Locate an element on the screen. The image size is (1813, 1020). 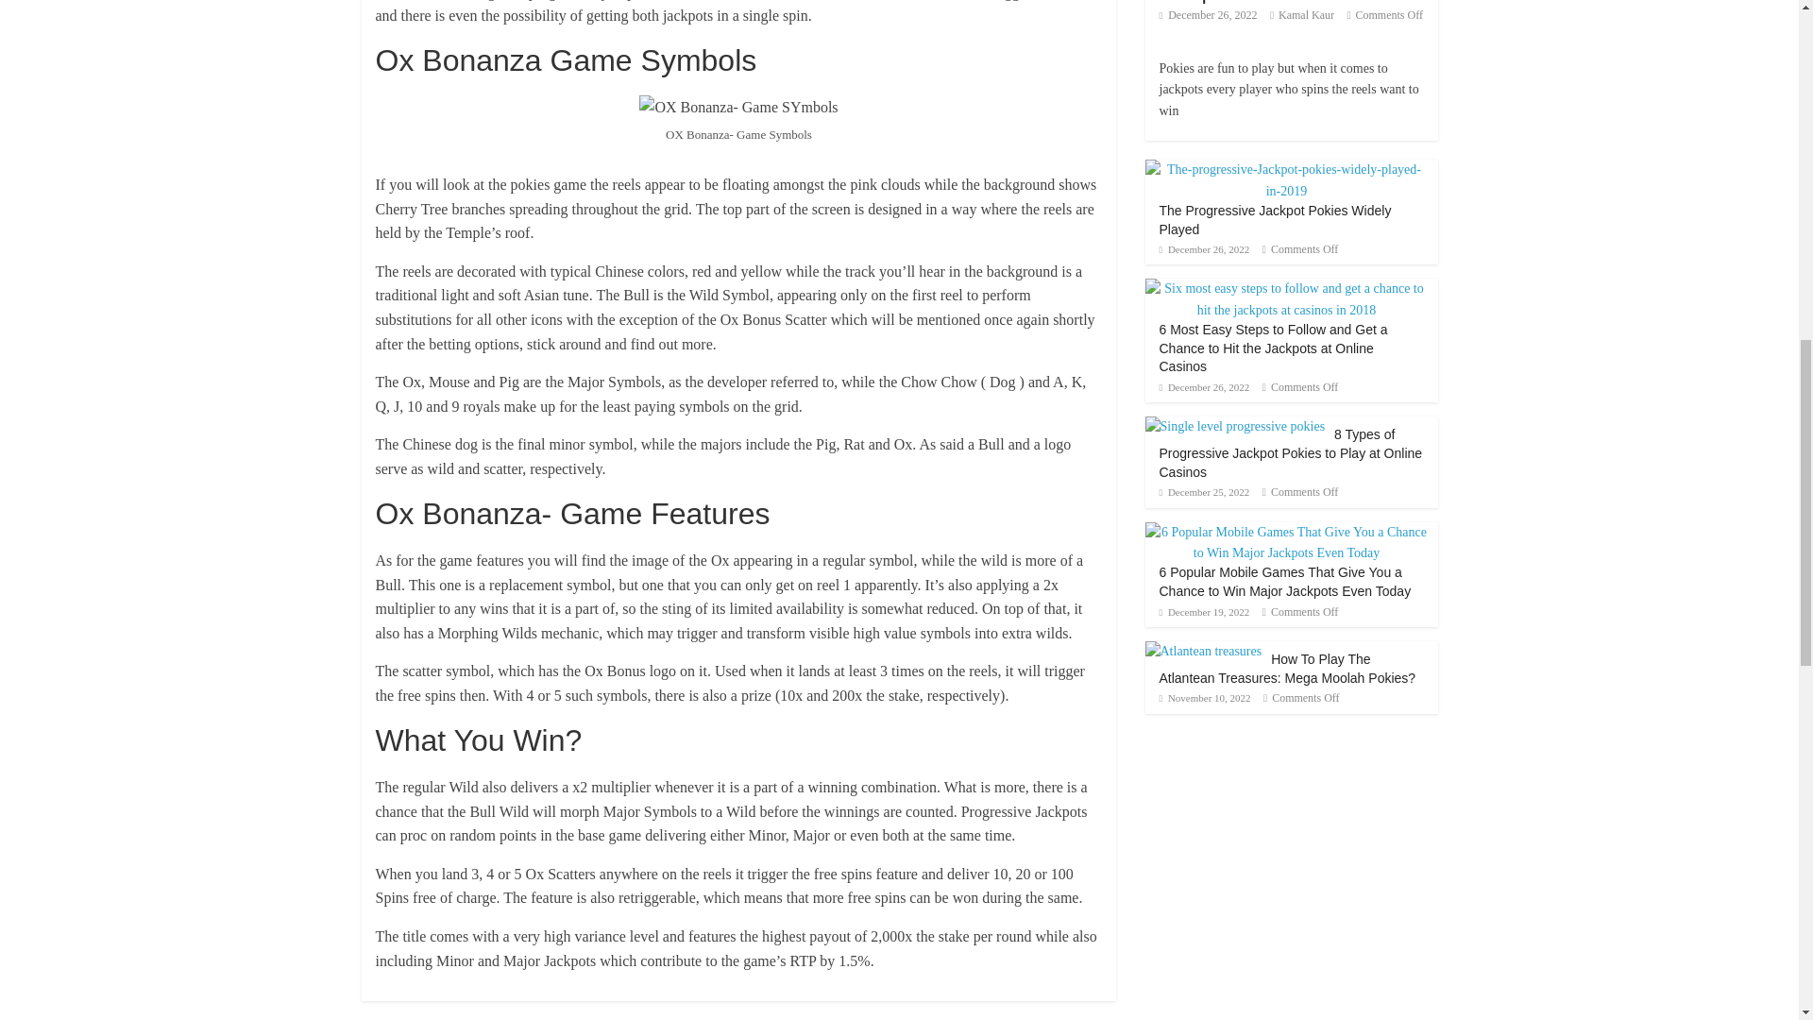
Kamal Kaur is located at coordinates (1306, 14).